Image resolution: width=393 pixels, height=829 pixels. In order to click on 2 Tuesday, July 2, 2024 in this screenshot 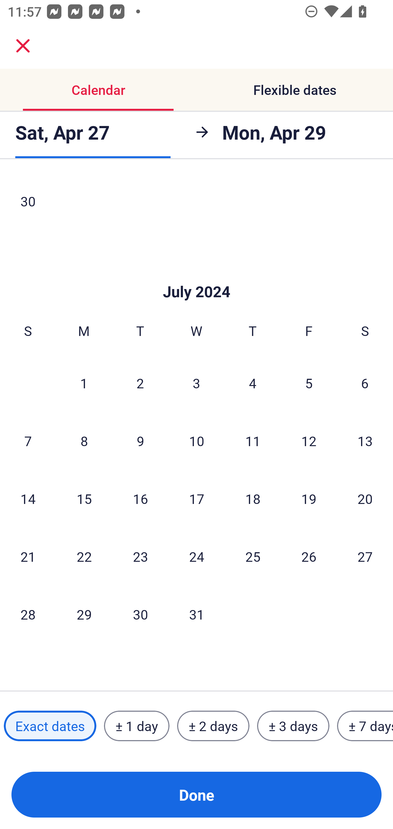, I will do `click(140, 383)`.